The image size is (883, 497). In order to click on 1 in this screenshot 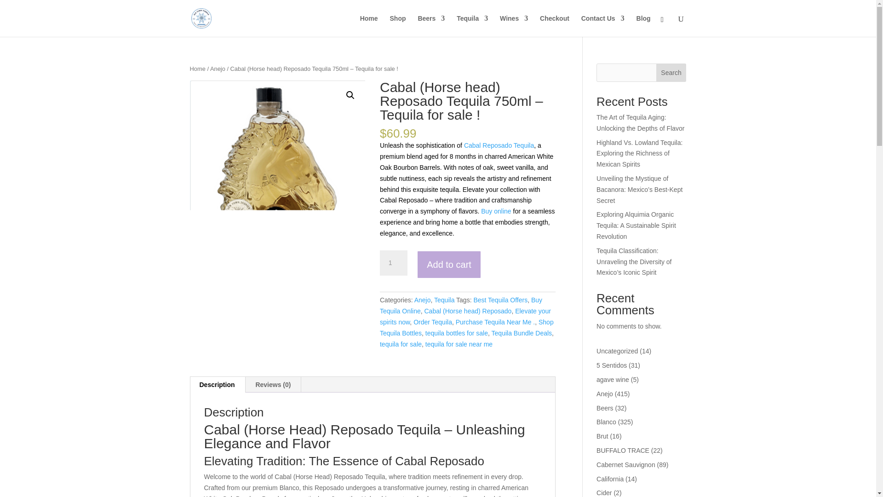, I will do `click(393, 263)`.